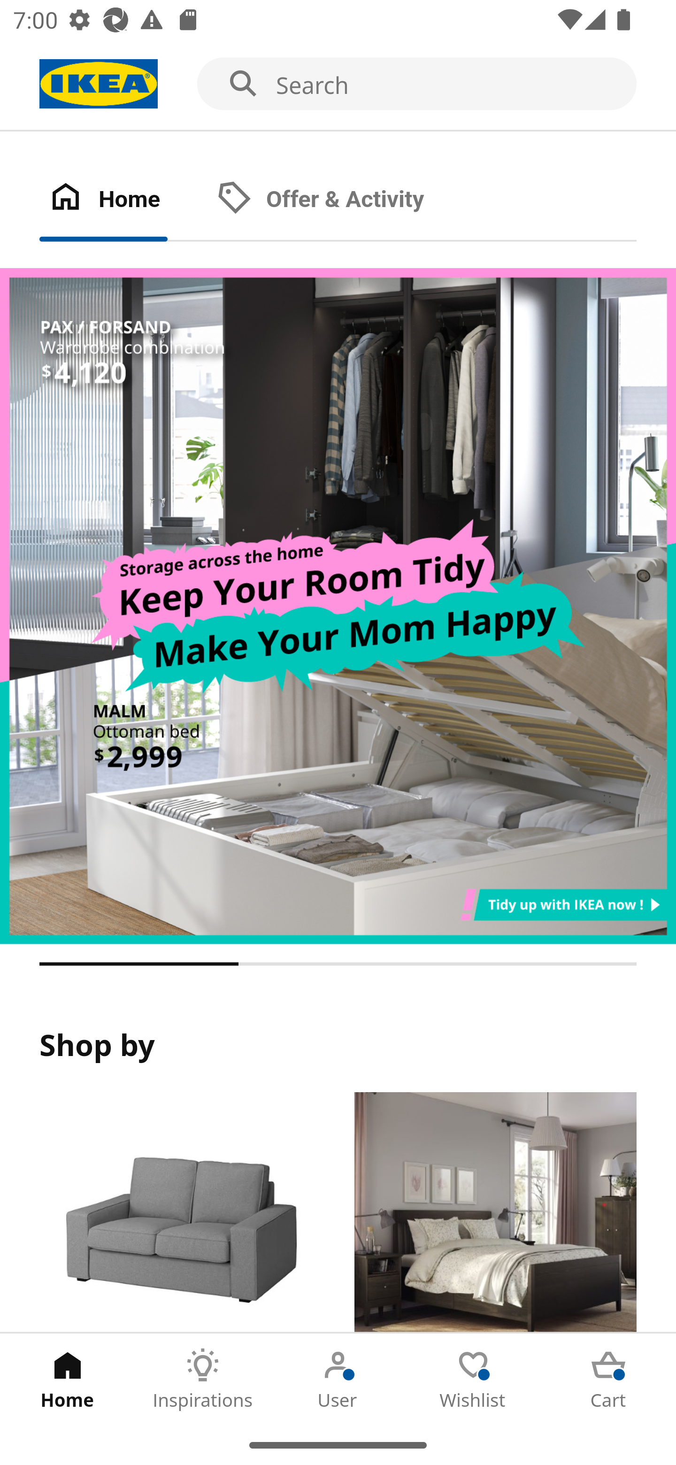 Image resolution: width=676 pixels, height=1465 pixels. What do you see at coordinates (68, 1379) in the screenshot?
I see `Home
Tab 1 of 5` at bounding box center [68, 1379].